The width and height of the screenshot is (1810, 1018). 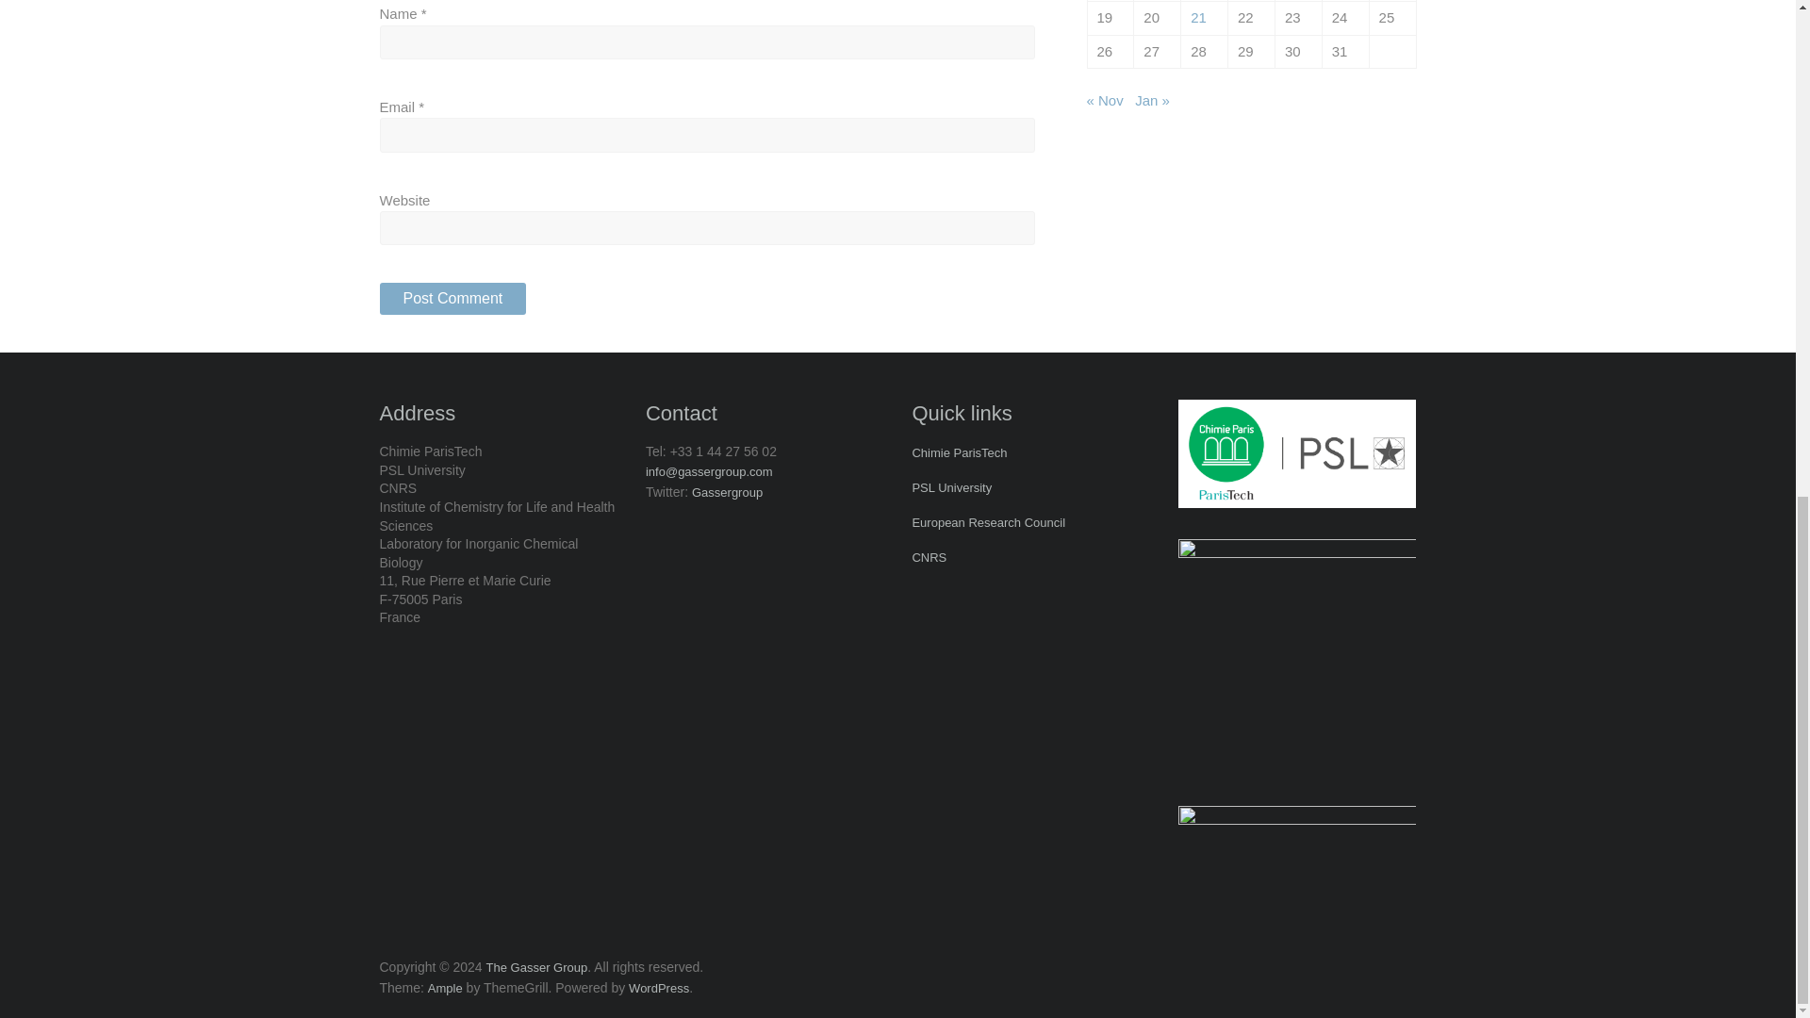 What do you see at coordinates (445, 988) in the screenshot?
I see `Ample` at bounding box center [445, 988].